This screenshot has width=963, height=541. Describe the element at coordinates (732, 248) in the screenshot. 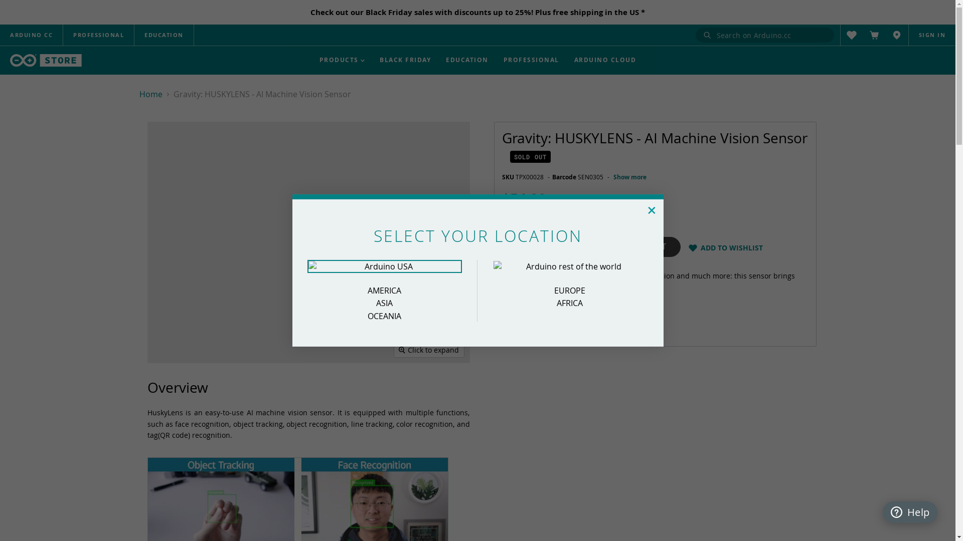

I see `ADD TO WISHLIST` at that location.